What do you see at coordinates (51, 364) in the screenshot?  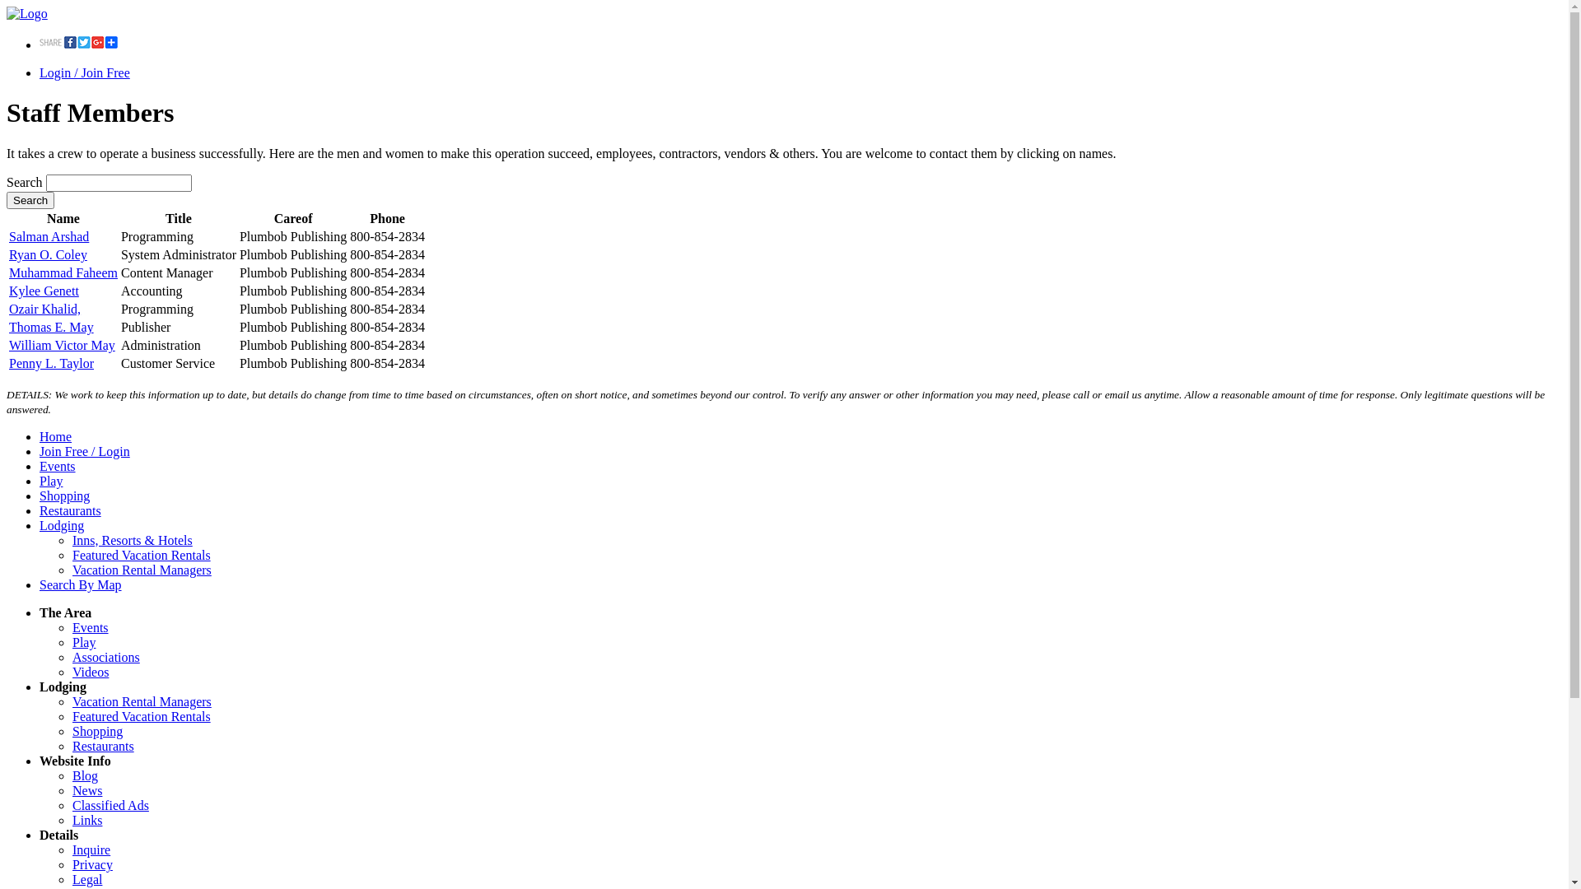 I see `Penny L. Taylor` at bounding box center [51, 364].